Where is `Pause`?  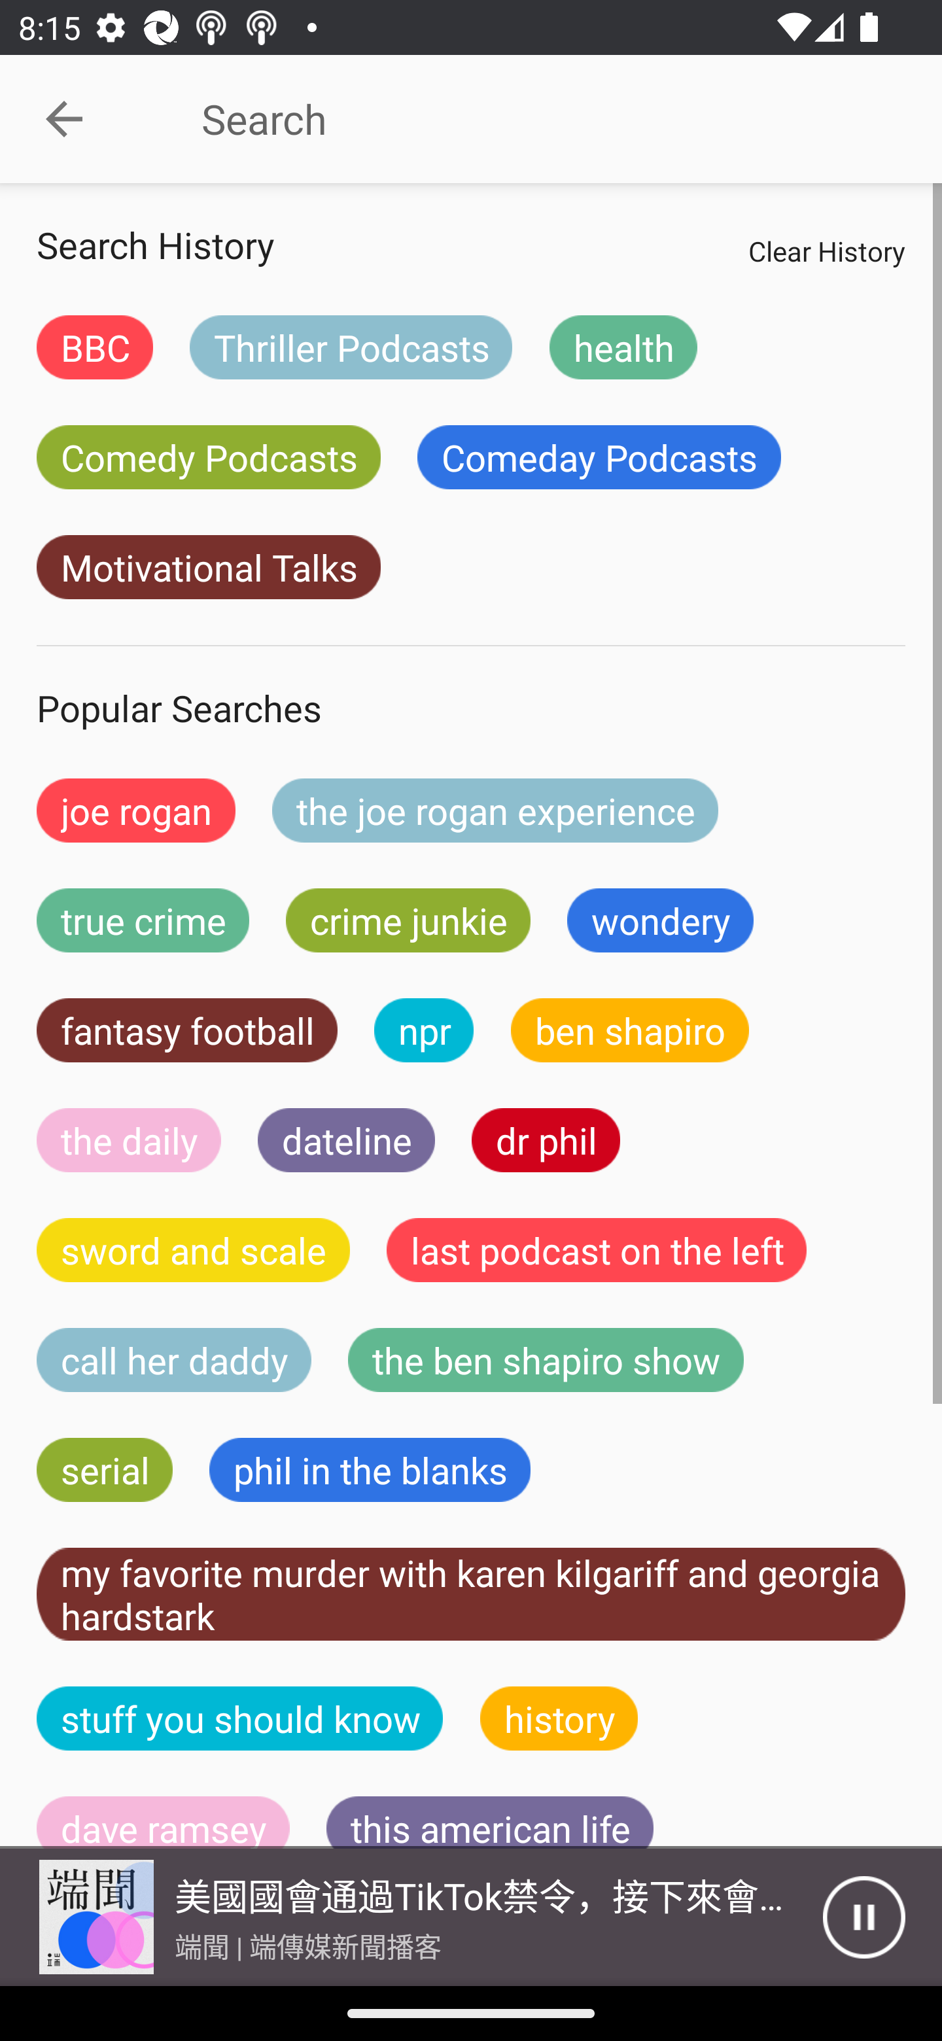 Pause is located at coordinates (863, 1917).